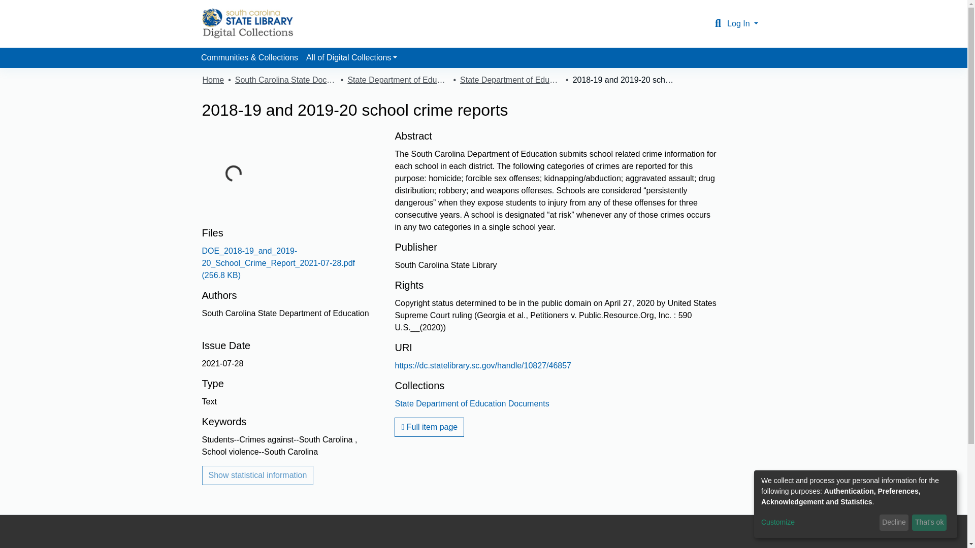 This screenshot has width=975, height=548. Describe the element at coordinates (351, 57) in the screenshot. I see `All of Digital Collections` at that location.